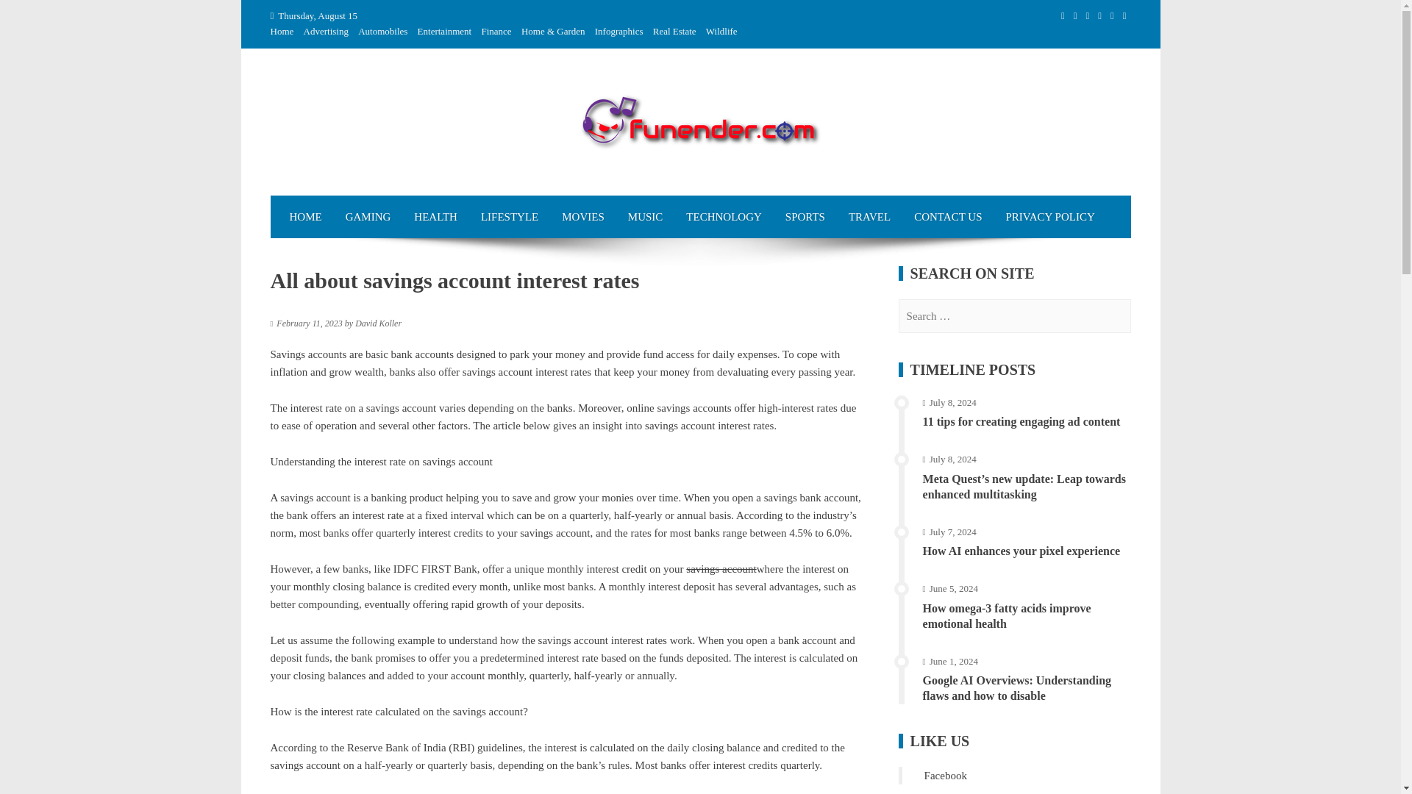 The image size is (1412, 794). Describe the element at coordinates (435, 216) in the screenshot. I see `HEALTH` at that location.